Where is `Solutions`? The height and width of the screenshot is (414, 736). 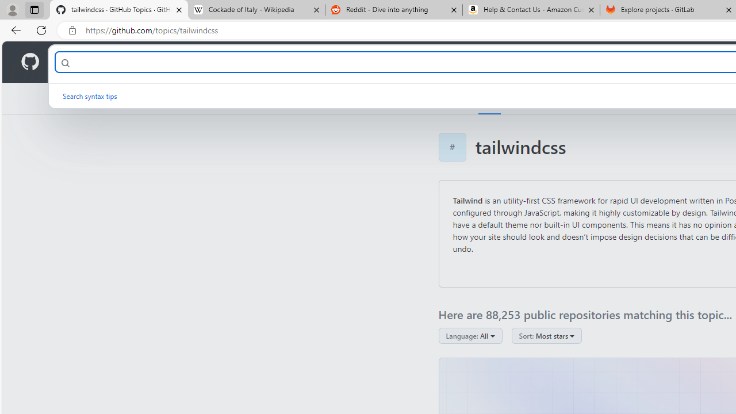 Solutions is located at coordinates (130, 62).